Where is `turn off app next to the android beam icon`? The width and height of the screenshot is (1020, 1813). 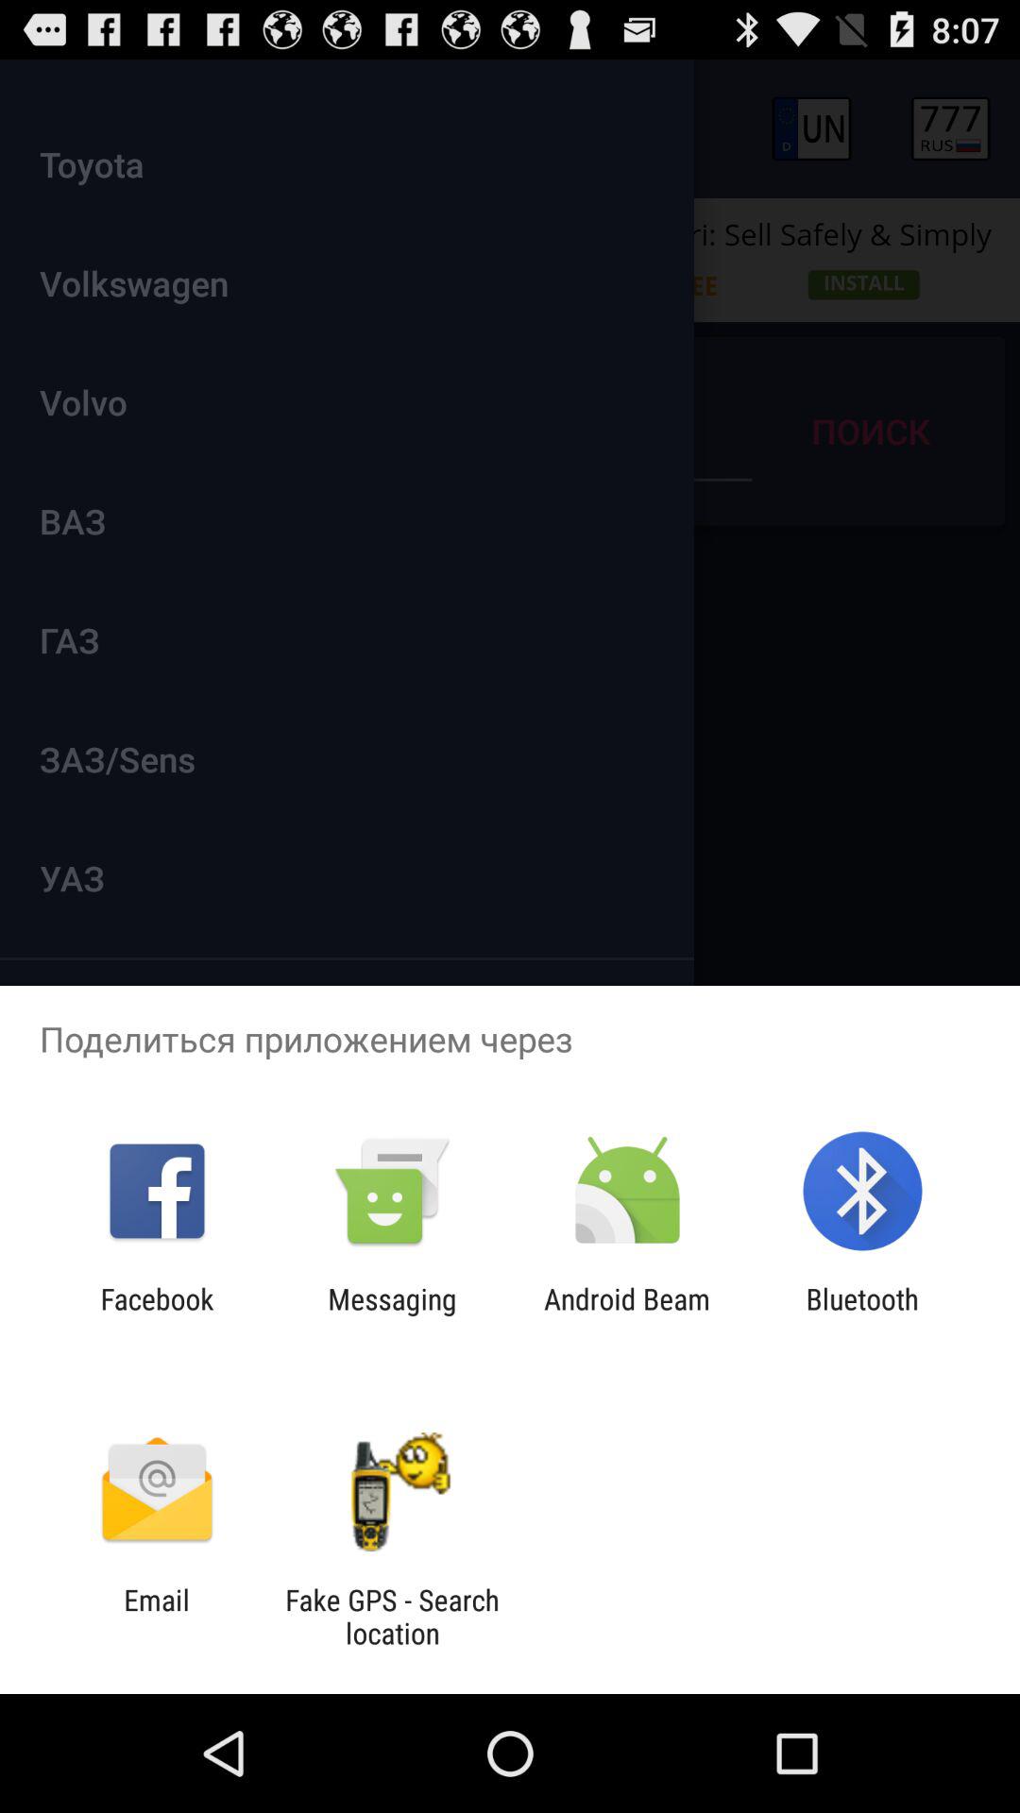
turn off app next to the android beam icon is located at coordinates (392, 1315).